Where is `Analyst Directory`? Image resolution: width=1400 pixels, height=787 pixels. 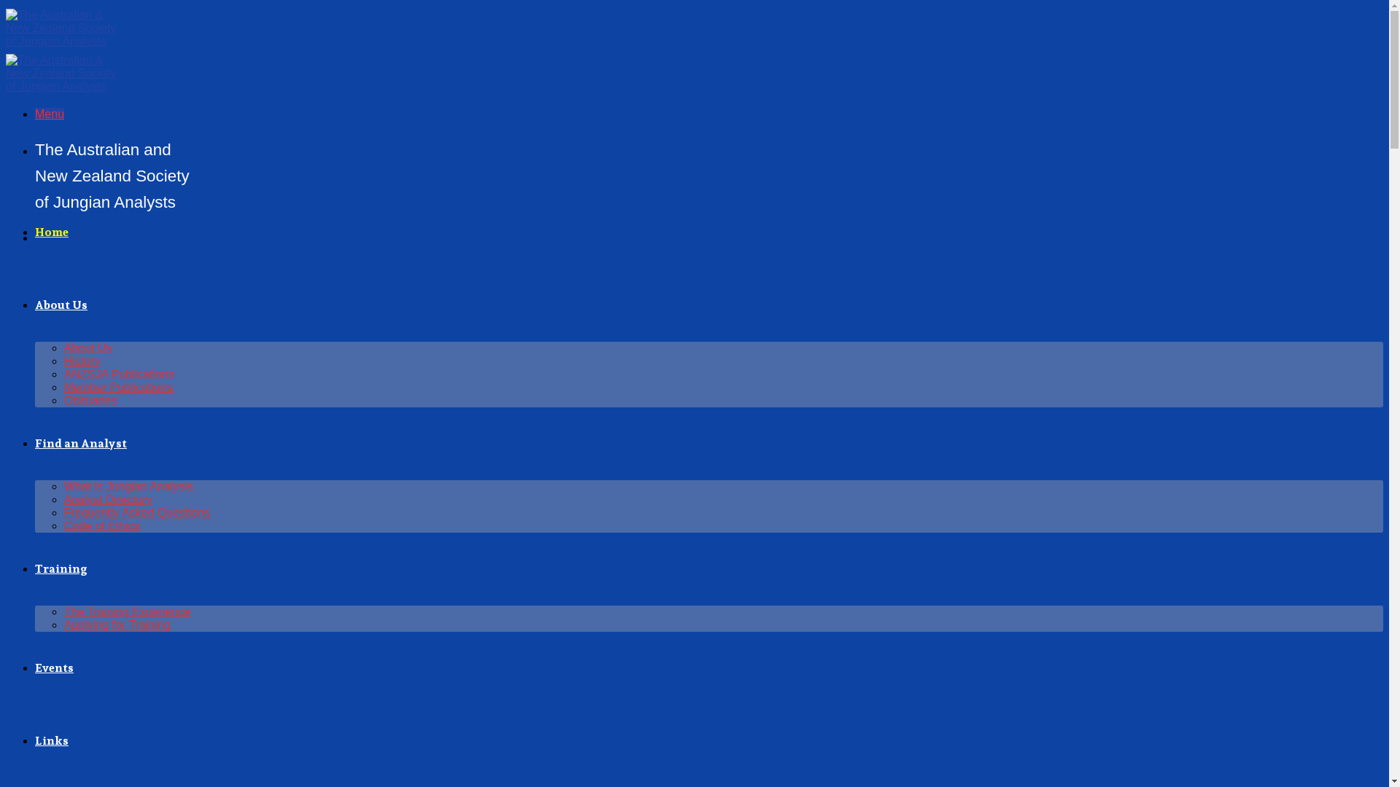 Analyst Directory is located at coordinates (108, 500).